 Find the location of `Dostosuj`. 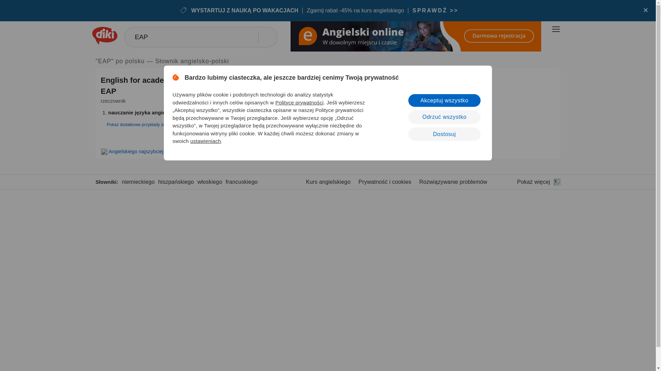

Dostosuj is located at coordinates (444, 134).